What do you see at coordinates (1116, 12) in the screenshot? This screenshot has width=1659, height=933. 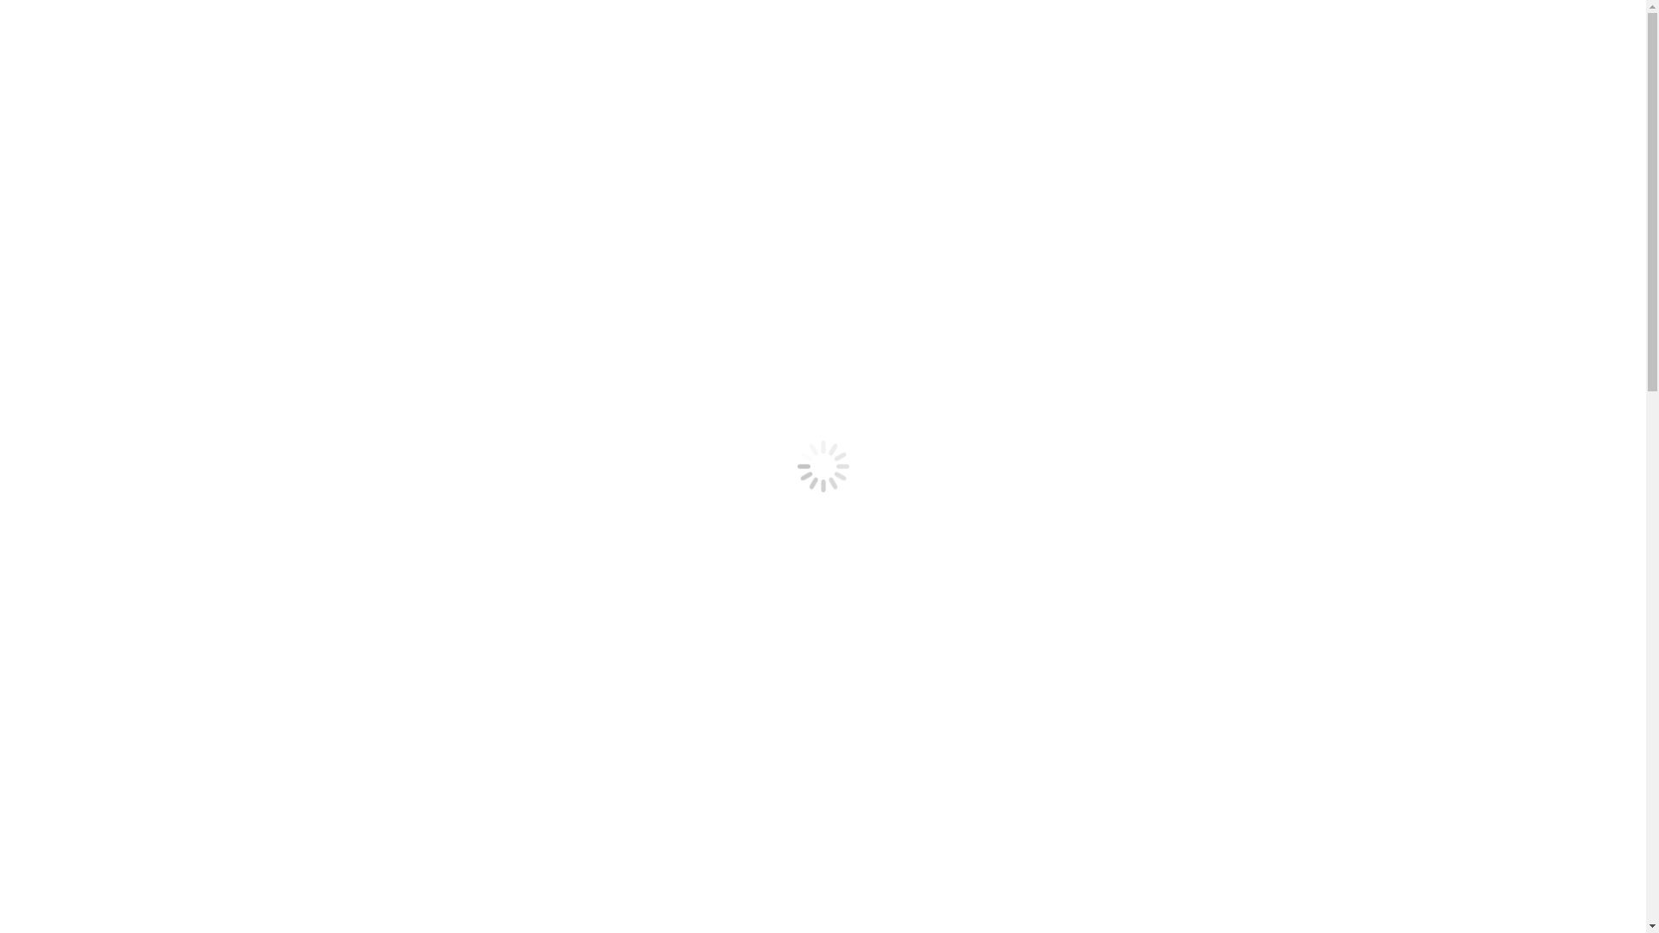 I see `My Account` at bounding box center [1116, 12].